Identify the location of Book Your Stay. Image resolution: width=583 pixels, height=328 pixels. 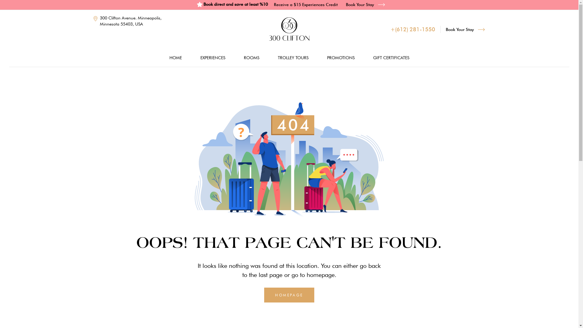
(366, 4).